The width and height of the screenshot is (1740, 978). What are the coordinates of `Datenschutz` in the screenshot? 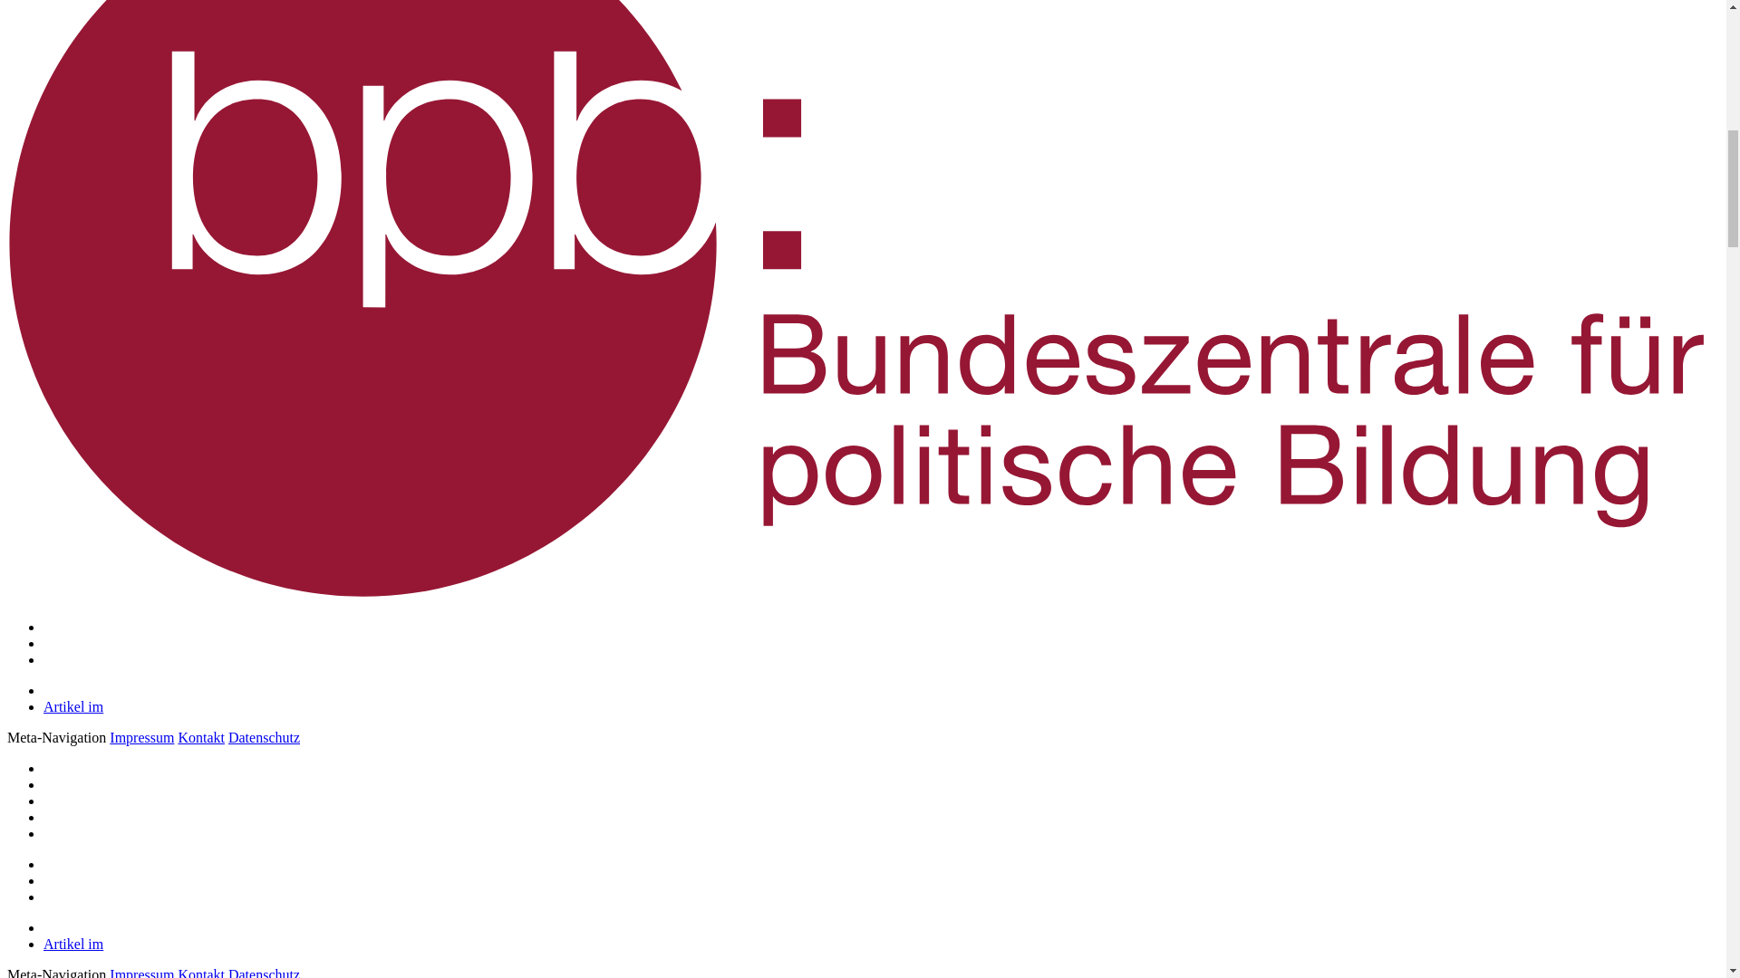 It's located at (263, 973).